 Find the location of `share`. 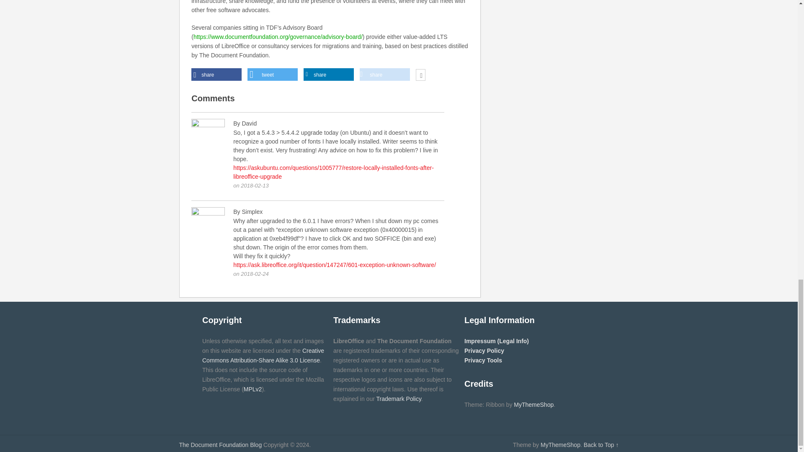

share is located at coordinates (216, 74).